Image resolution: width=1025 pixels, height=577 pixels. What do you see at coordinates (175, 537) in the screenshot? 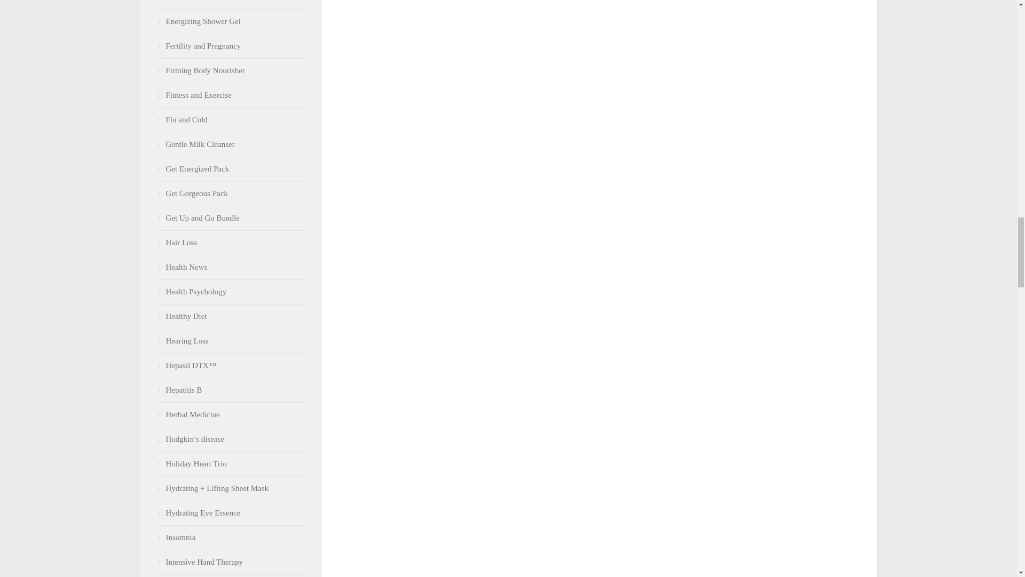
I see `Insomnia` at bounding box center [175, 537].